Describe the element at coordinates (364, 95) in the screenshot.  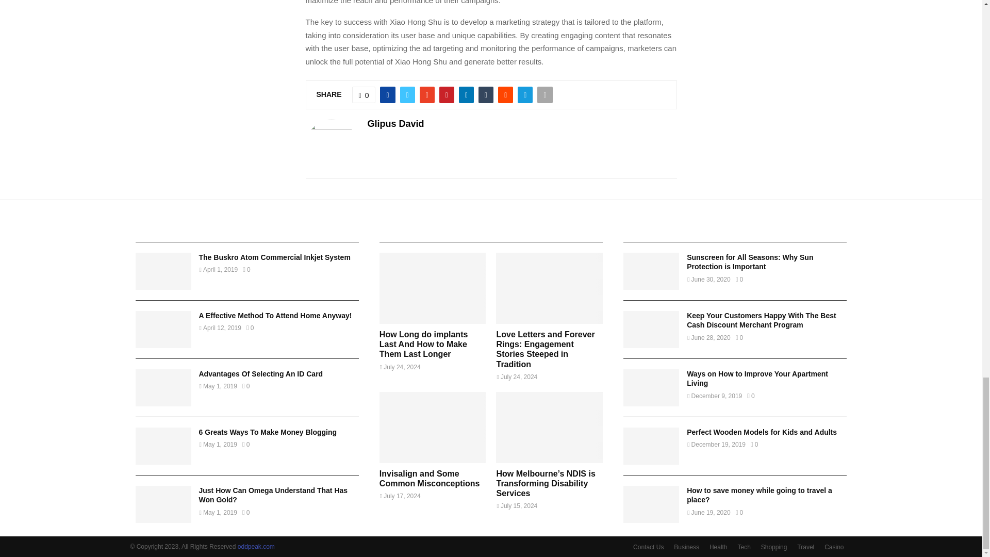
I see `0` at that location.